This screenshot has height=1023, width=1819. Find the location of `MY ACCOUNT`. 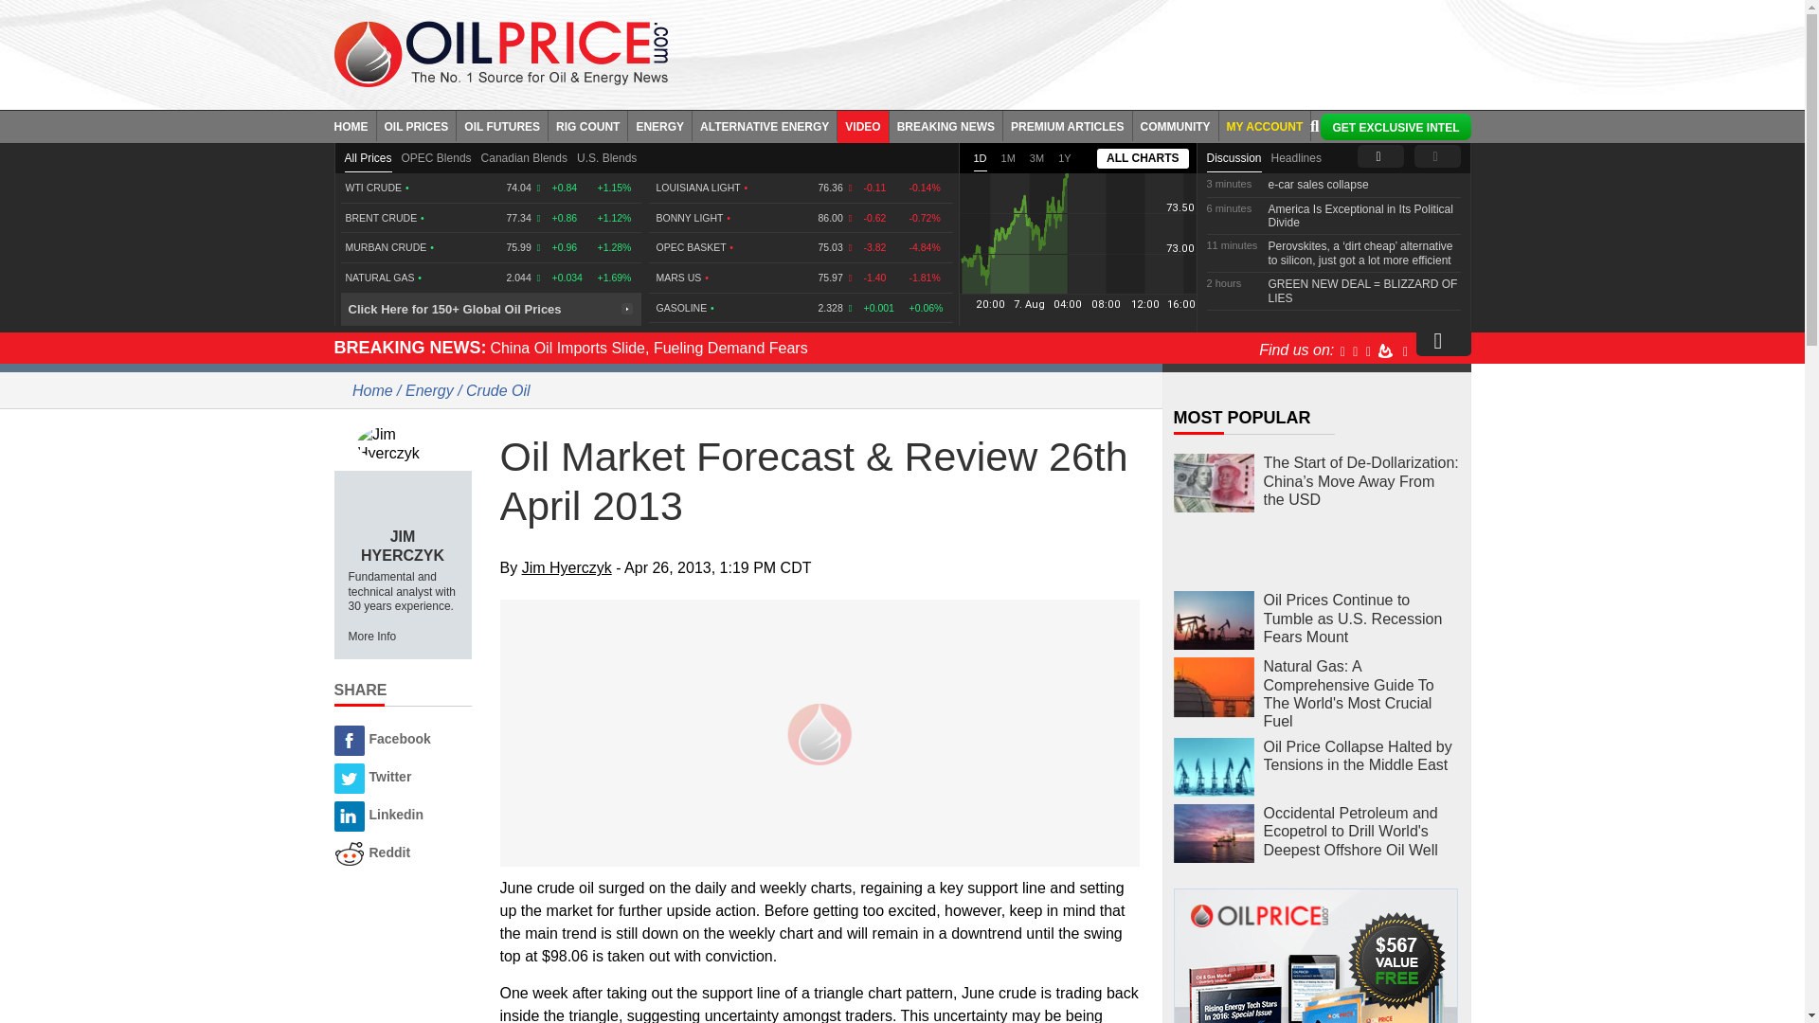

MY ACCOUNT is located at coordinates (1265, 125).